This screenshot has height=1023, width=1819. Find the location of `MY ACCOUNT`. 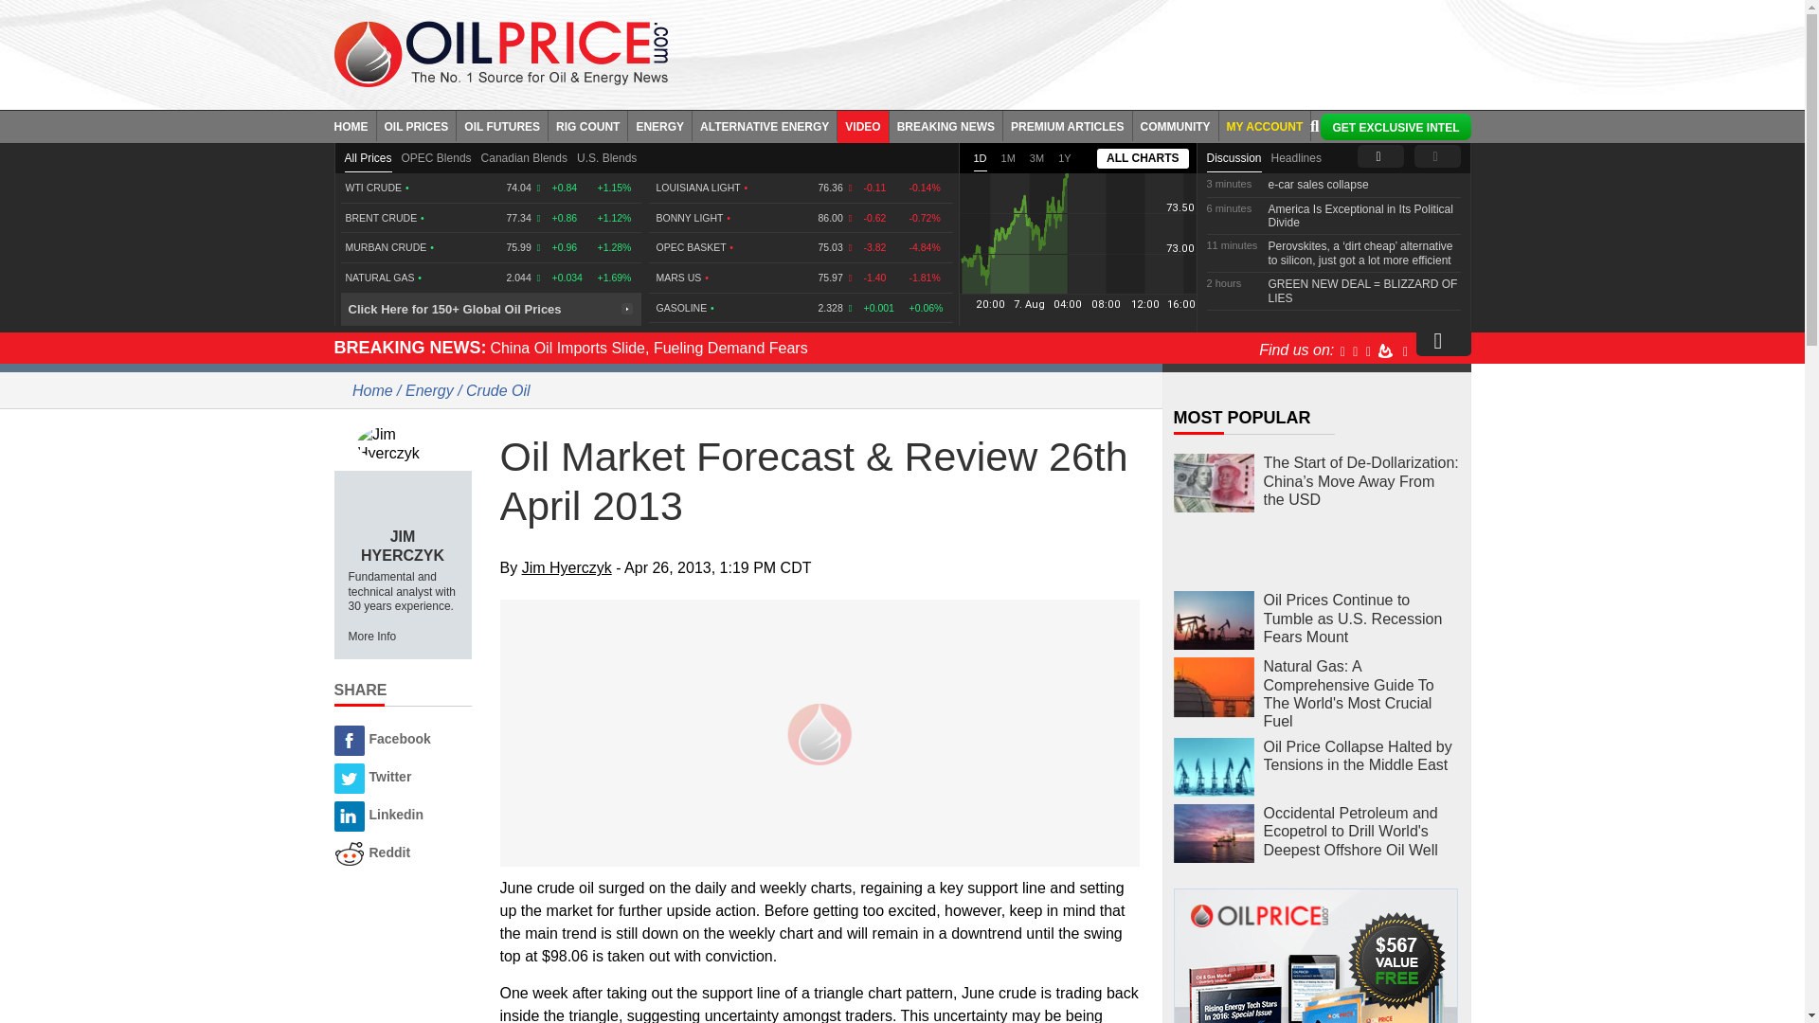

MY ACCOUNT is located at coordinates (1265, 125).